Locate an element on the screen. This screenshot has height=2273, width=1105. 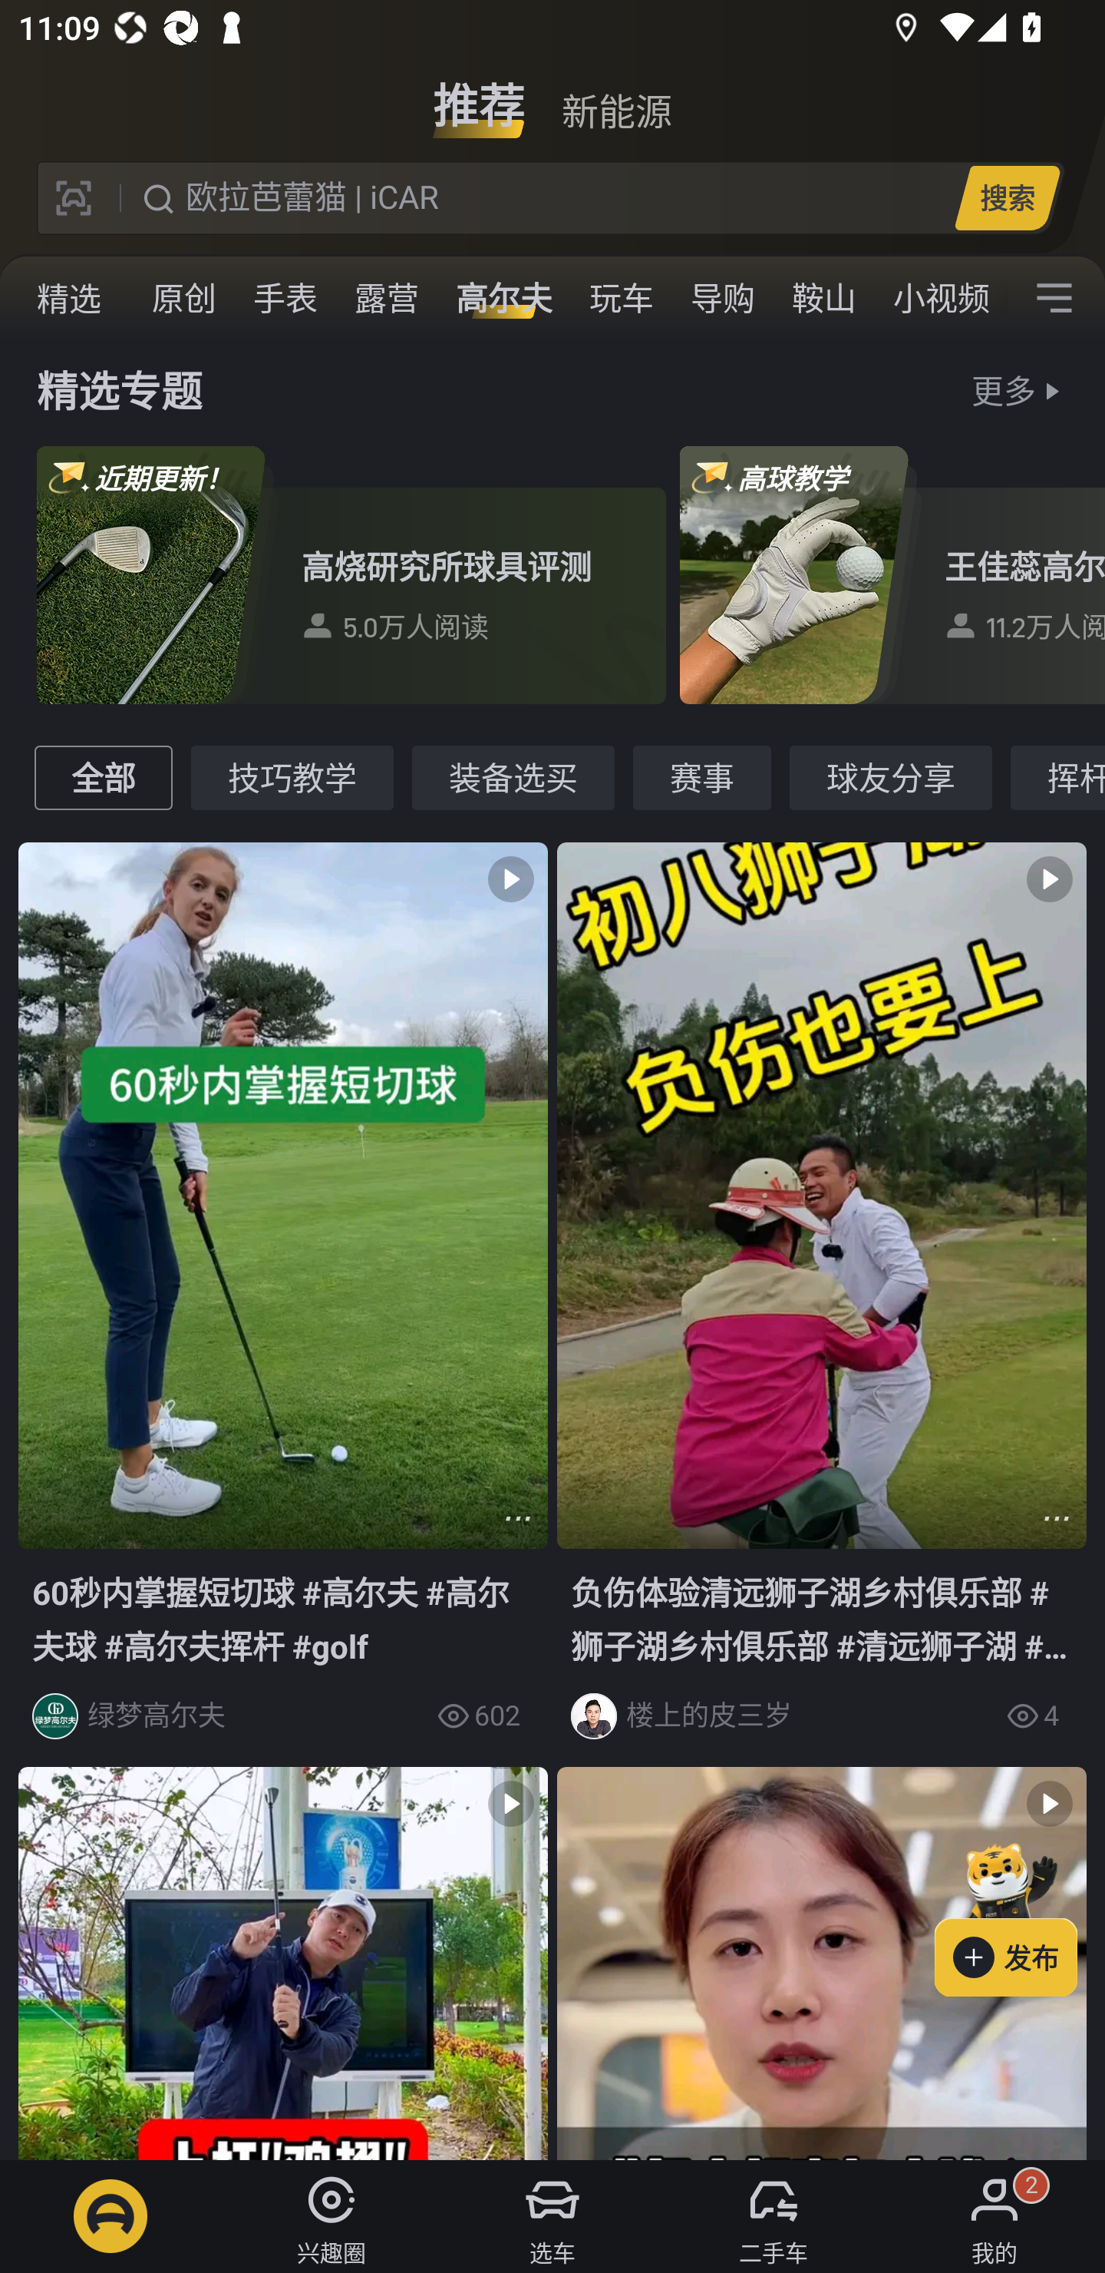
发布 is located at coordinates (1020, 1914).